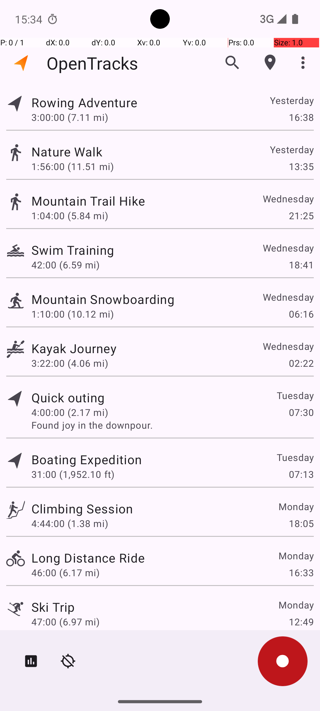 The image size is (320, 711). What do you see at coordinates (73, 250) in the screenshot?
I see `Swim Training` at bounding box center [73, 250].